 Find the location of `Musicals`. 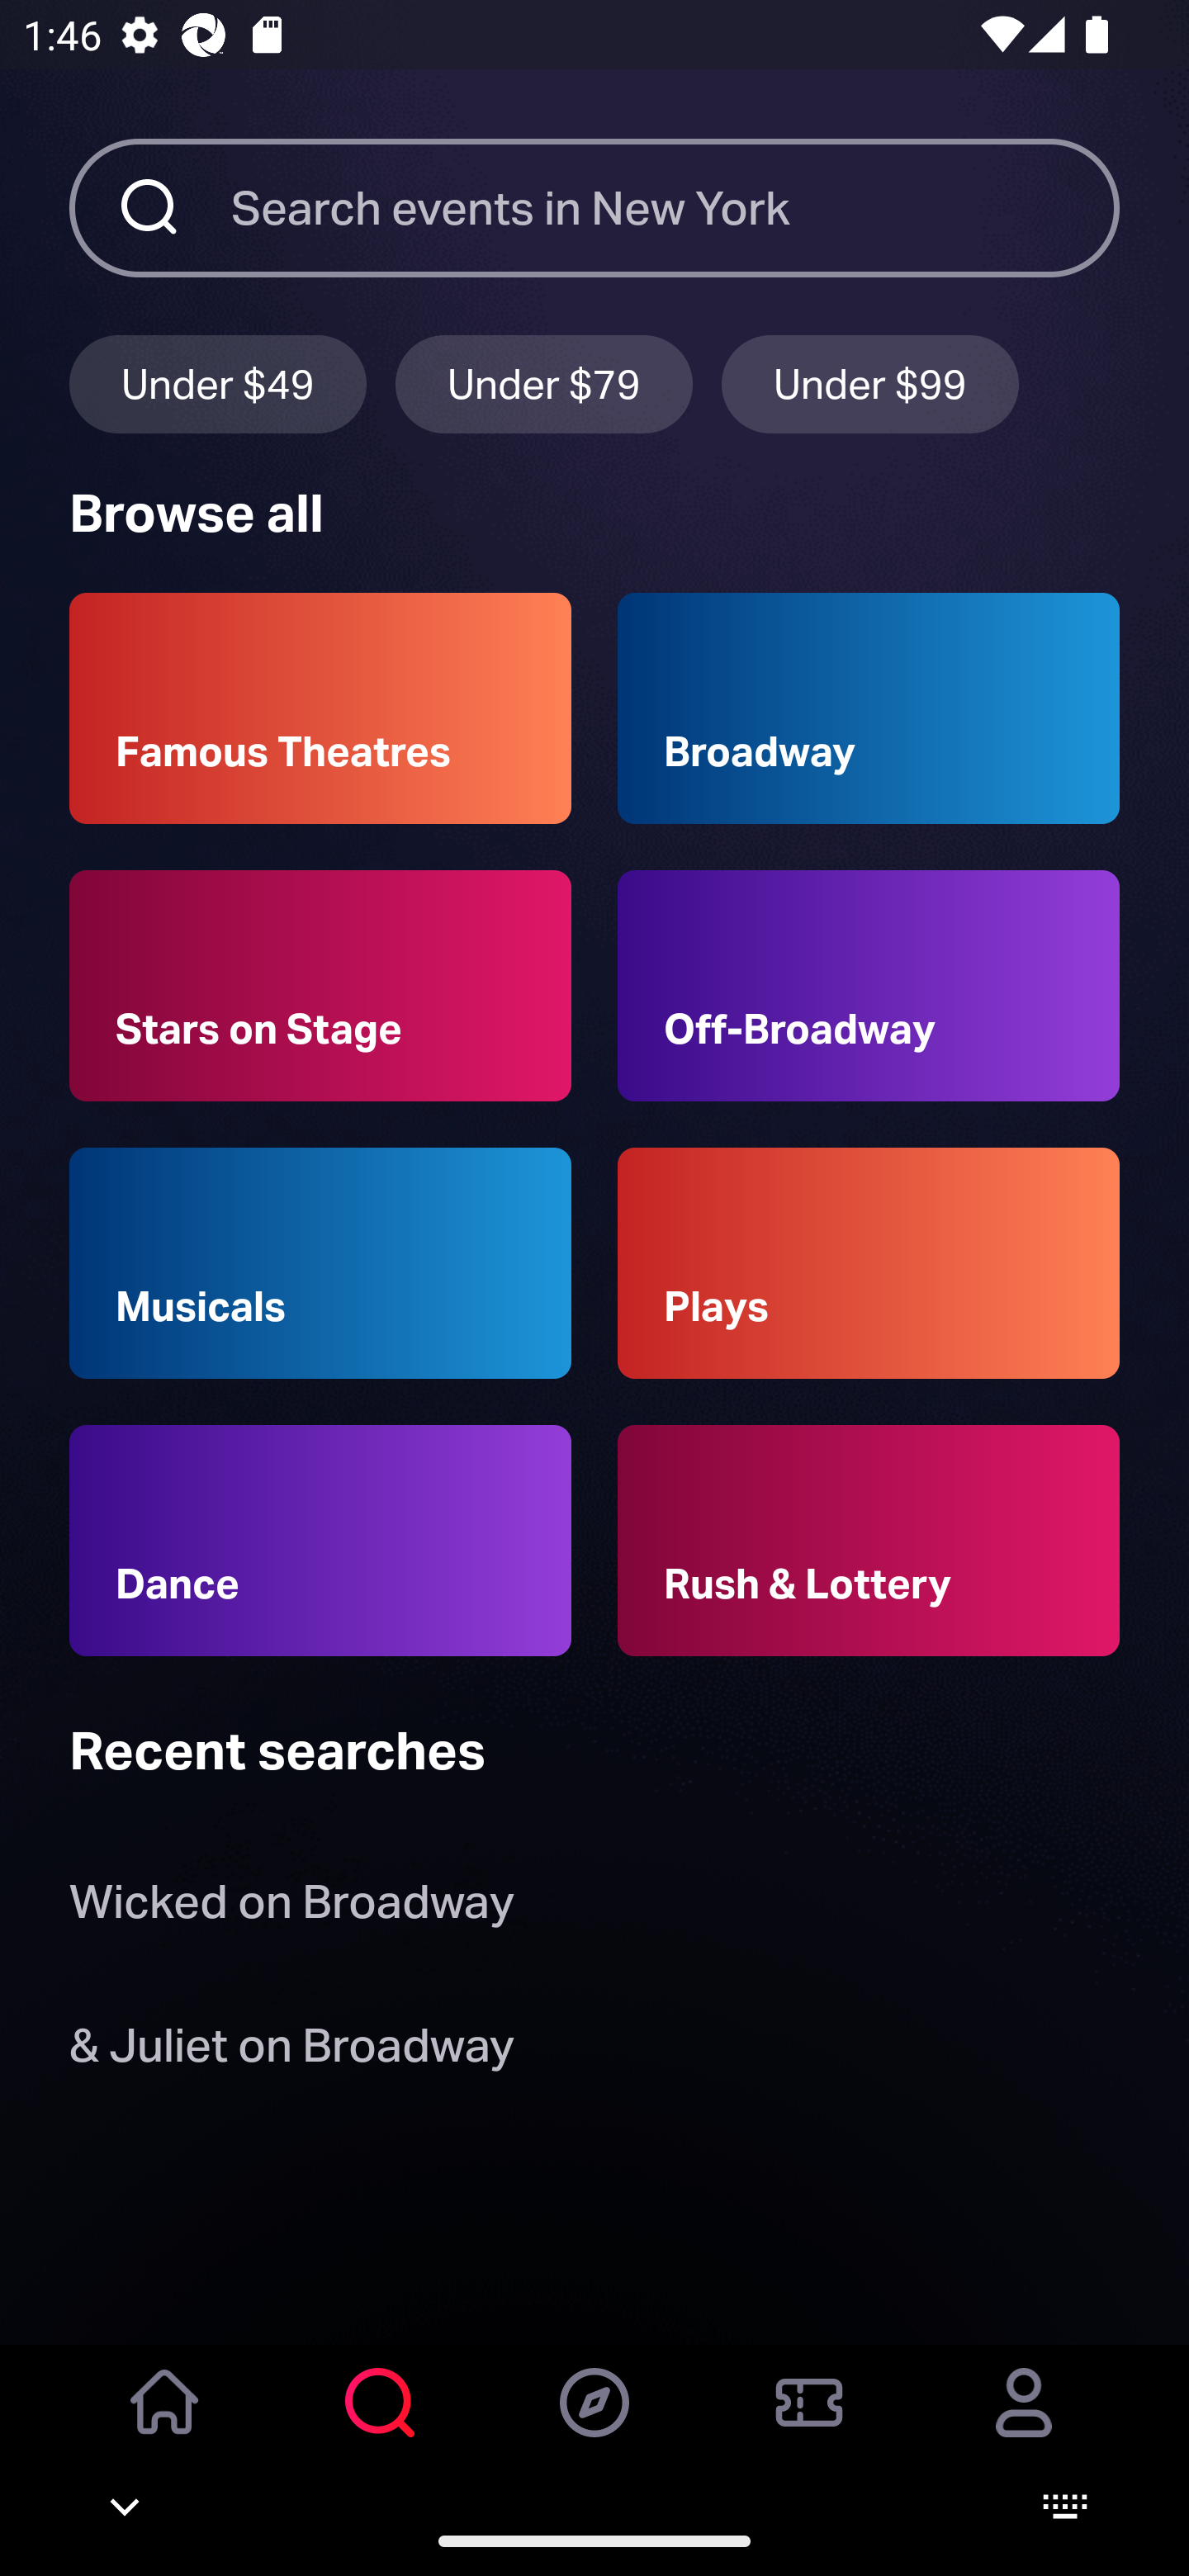

Musicals is located at coordinates (320, 1263).